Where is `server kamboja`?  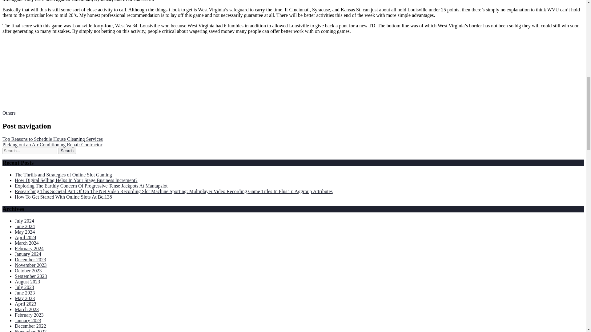 server kamboja is located at coordinates (17, 53).